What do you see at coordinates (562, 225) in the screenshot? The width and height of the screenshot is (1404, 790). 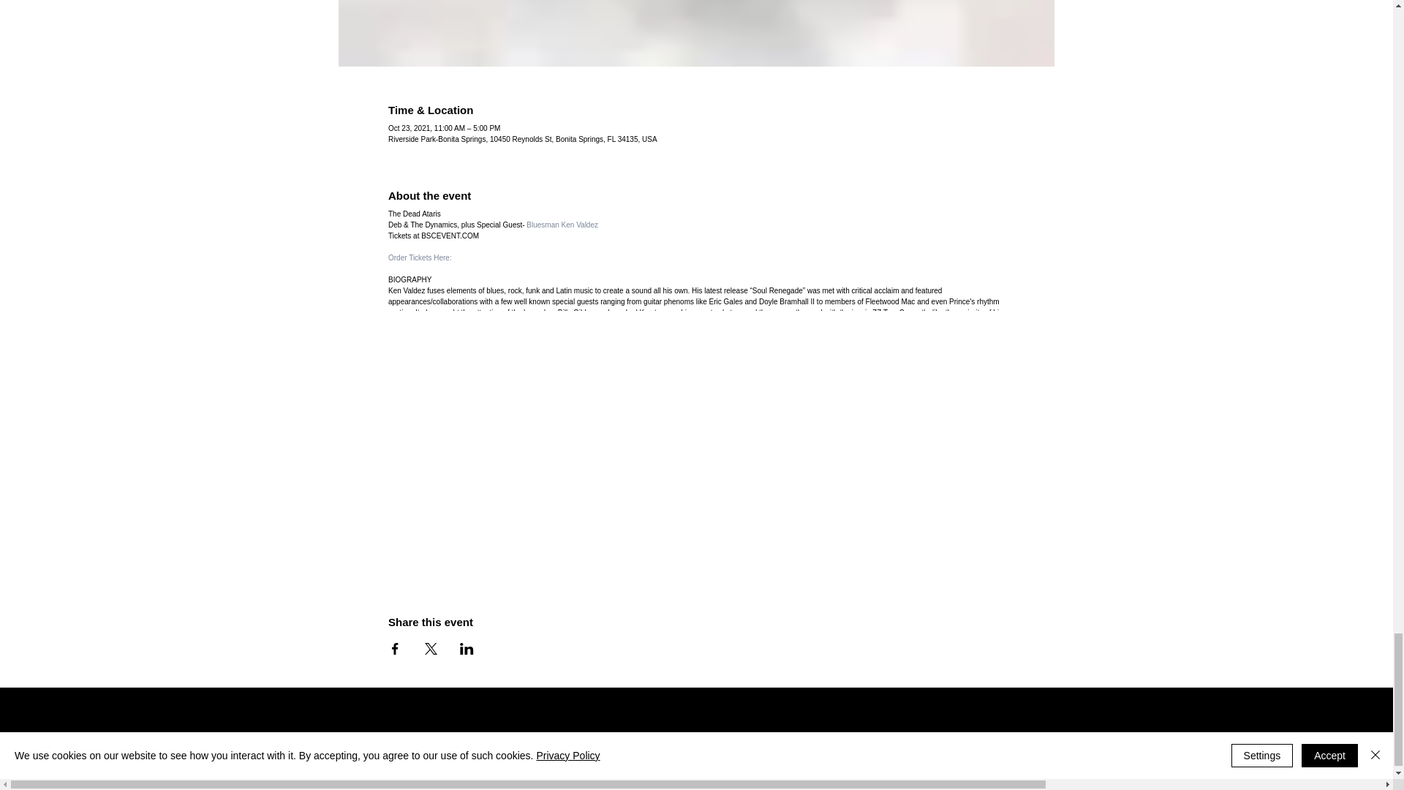 I see `Bluesman Ken Valdez` at bounding box center [562, 225].